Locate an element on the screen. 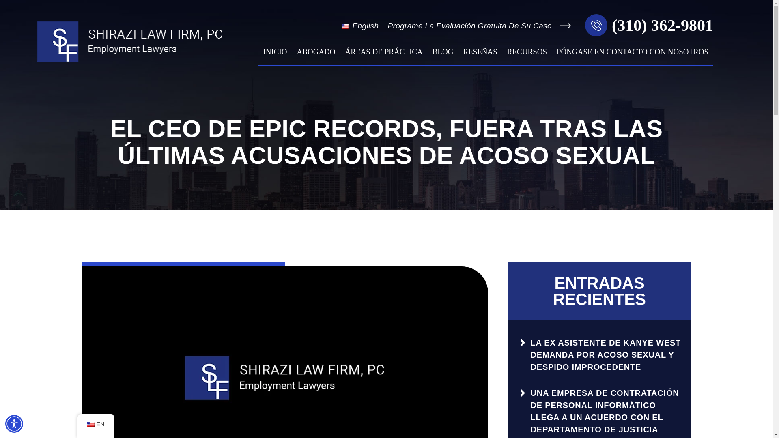 Image resolution: width=779 pixels, height=438 pixels. English is located at coordinates (90, 424).